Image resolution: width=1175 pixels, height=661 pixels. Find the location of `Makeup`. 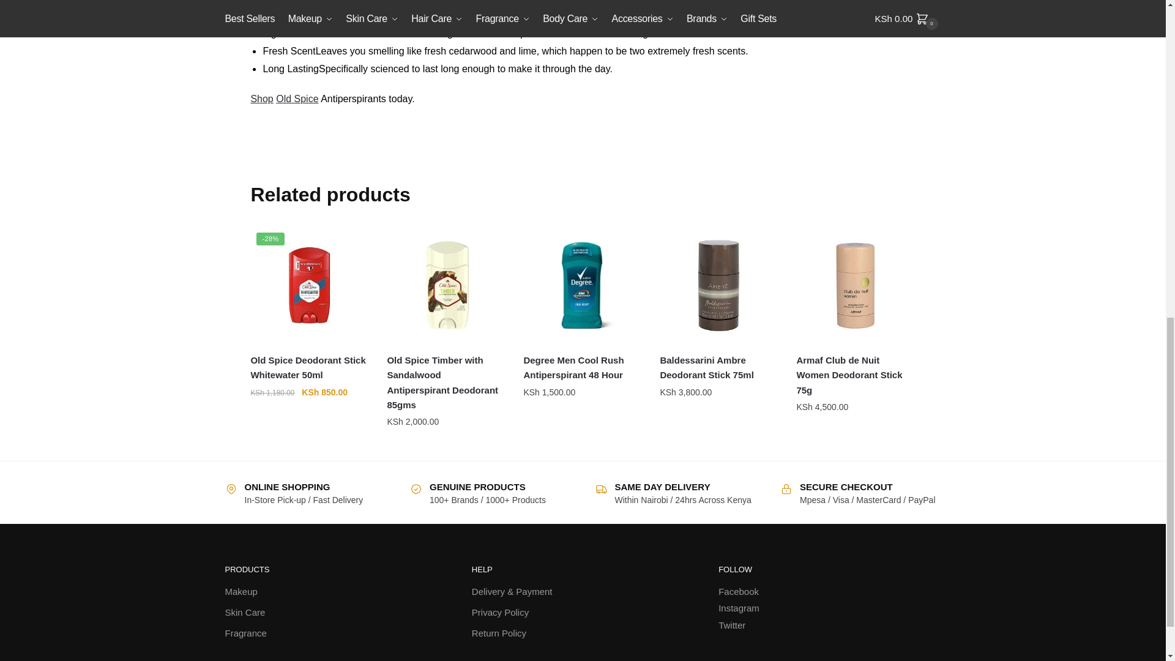

Makeup is located at coordinates (241, 591).